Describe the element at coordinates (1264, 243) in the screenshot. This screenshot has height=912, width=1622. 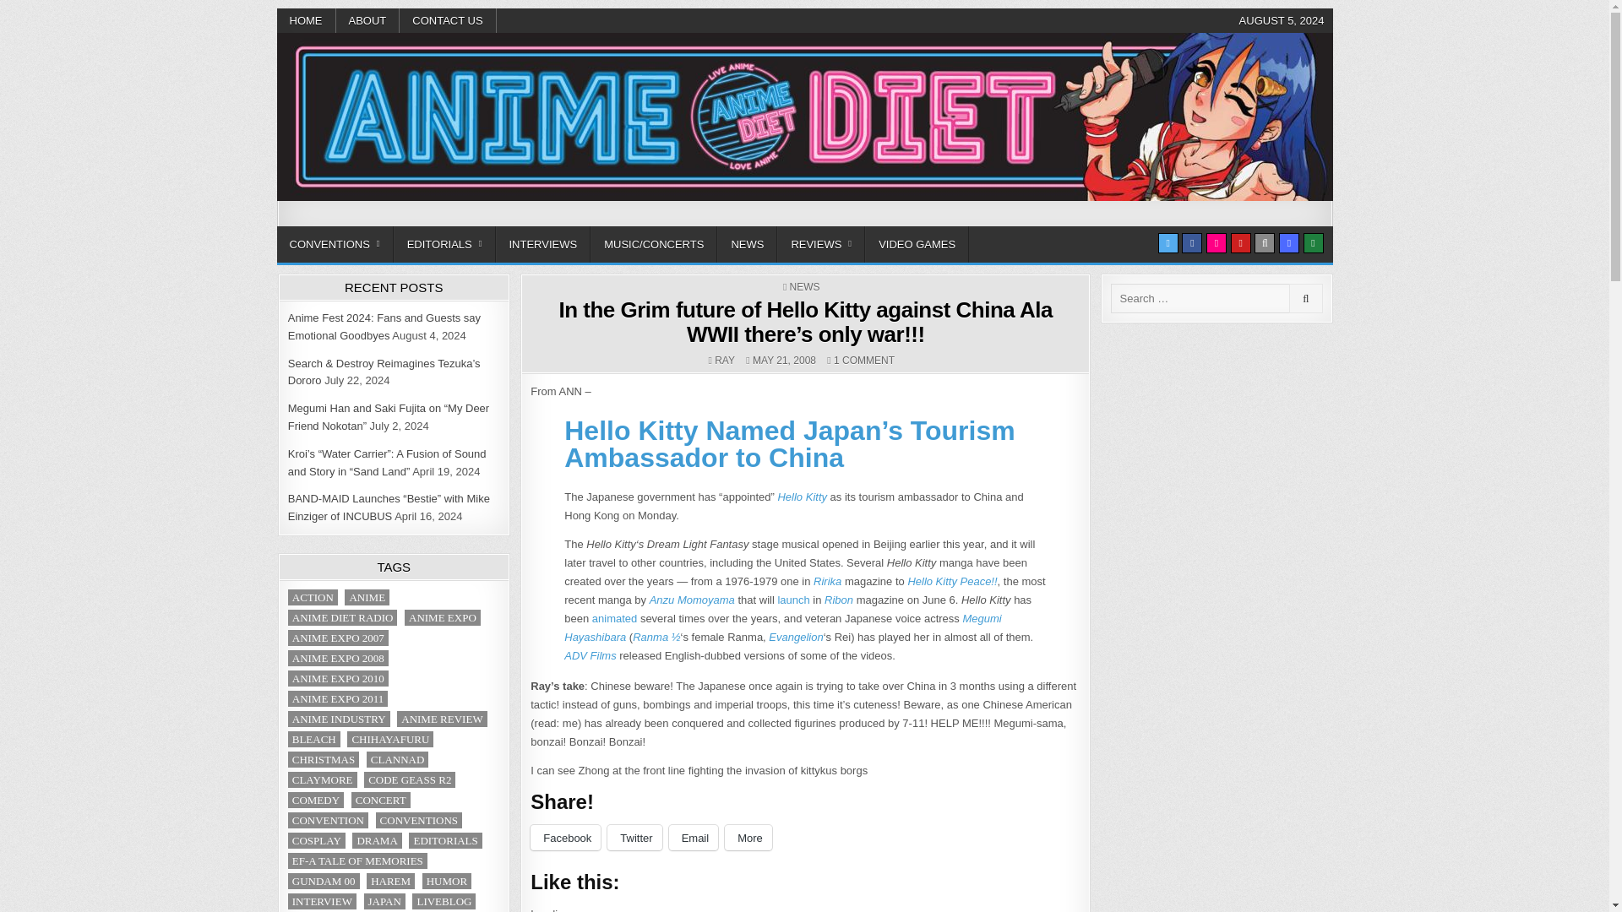
I see `Search` at that location.